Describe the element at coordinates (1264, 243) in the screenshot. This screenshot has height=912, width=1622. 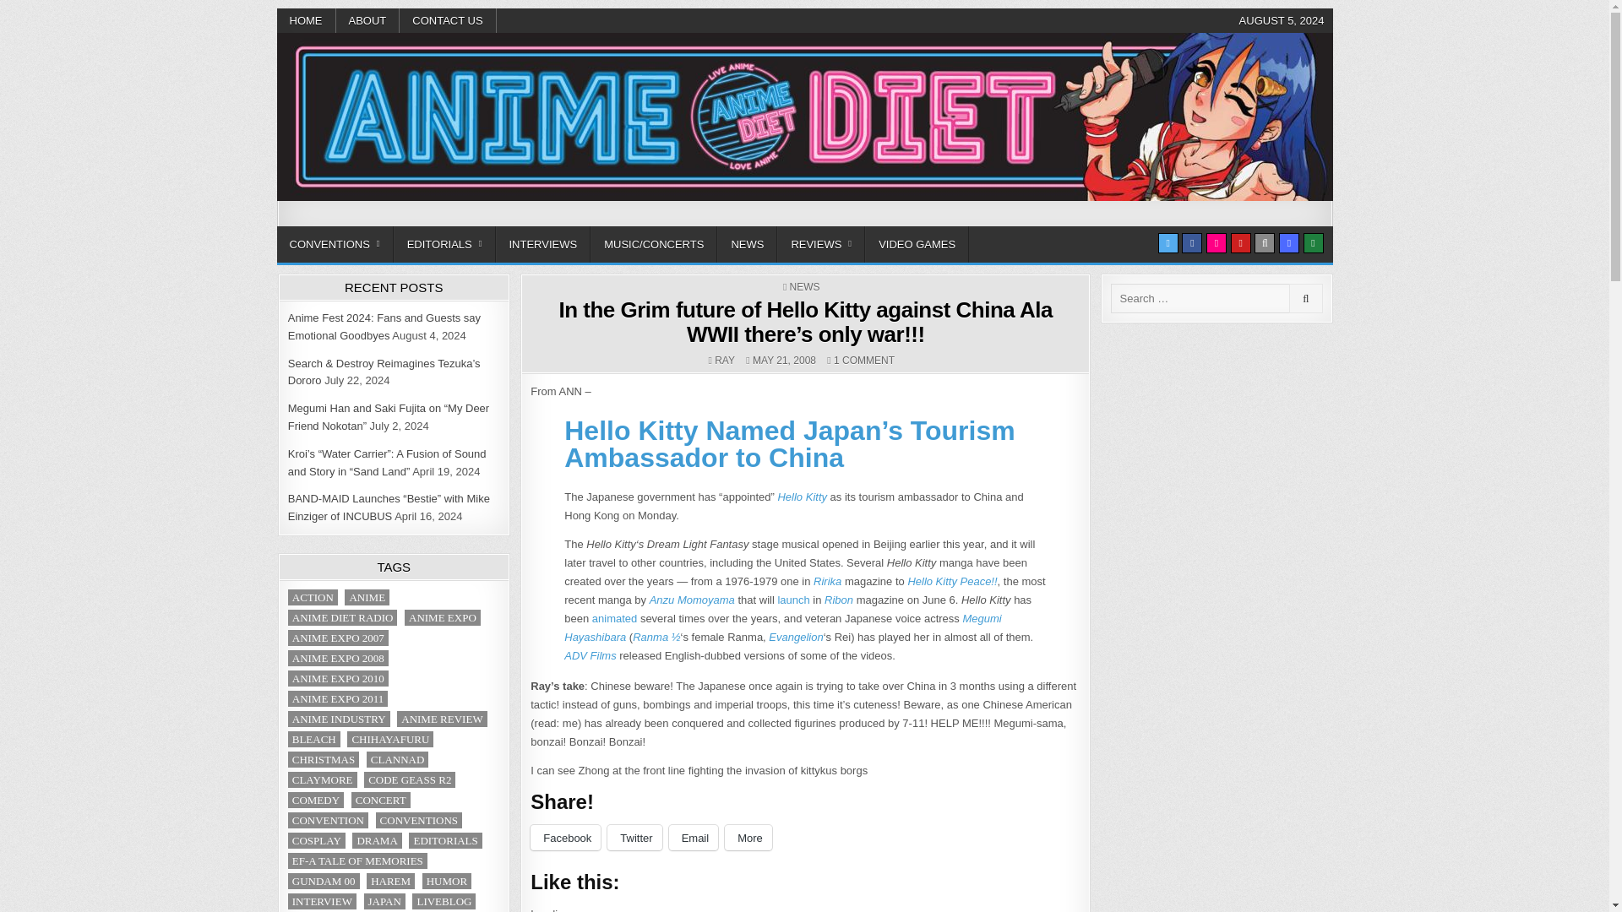
I see `Search` at that location.